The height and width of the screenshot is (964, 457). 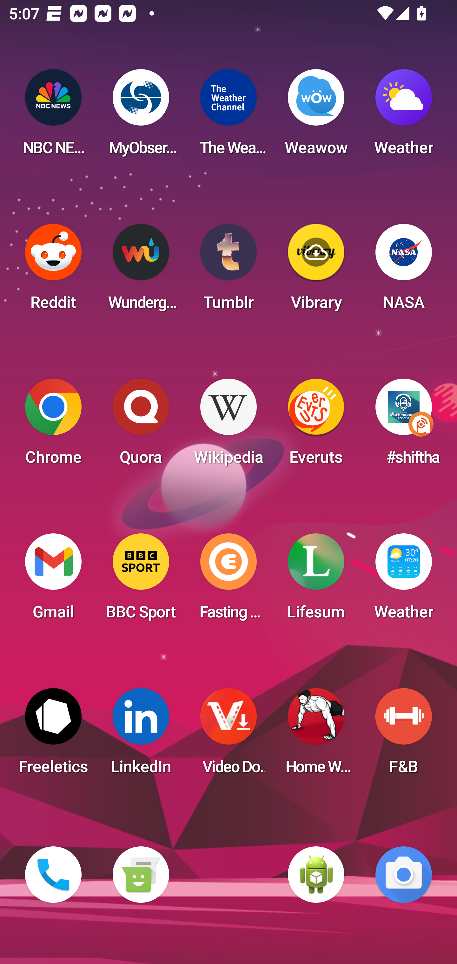 I want to click on Quora, so click(x=141, y=426).